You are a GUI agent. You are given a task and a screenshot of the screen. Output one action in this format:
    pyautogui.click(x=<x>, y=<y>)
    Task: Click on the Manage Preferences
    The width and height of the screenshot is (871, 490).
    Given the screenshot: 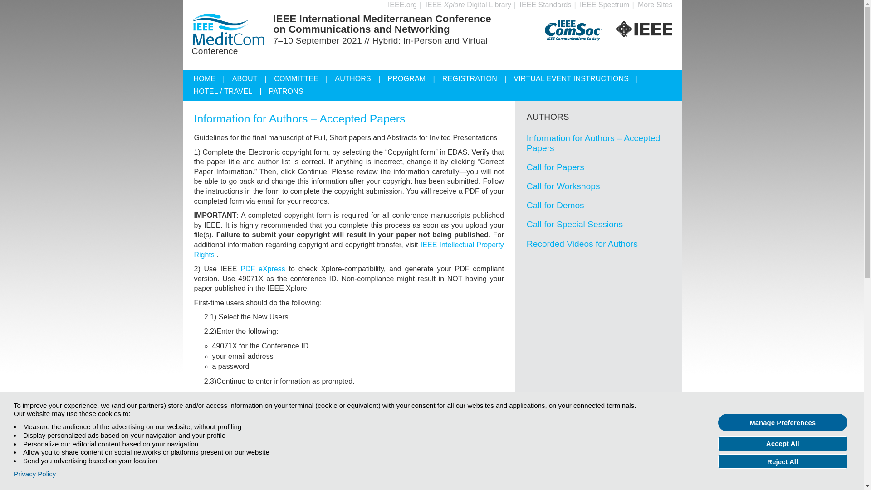 What is the action you would take?
    pyautogui.click(x=783, y=422)
    